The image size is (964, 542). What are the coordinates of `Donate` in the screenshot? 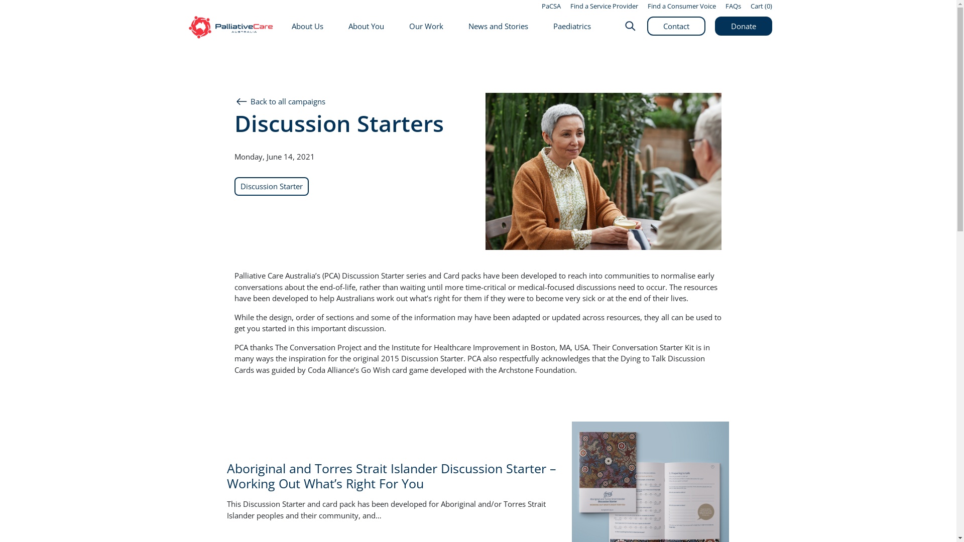 It's located at (744, 26).